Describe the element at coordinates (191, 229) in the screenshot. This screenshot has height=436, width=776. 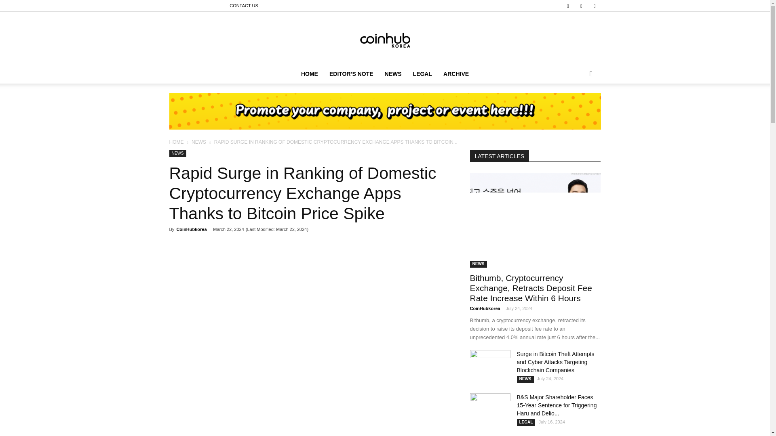
I see `CoinHubkorea` at that location.